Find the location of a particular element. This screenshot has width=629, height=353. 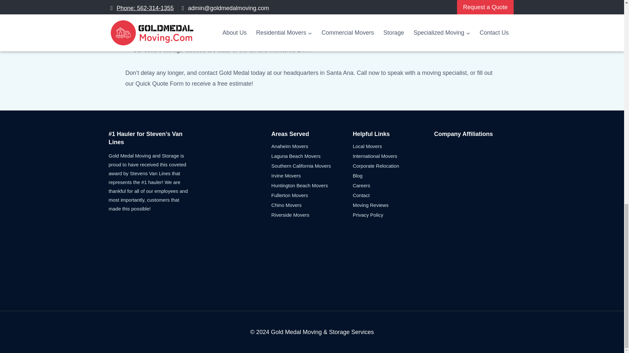

Huntington Beach Movers is located at coordinates (312, 185).